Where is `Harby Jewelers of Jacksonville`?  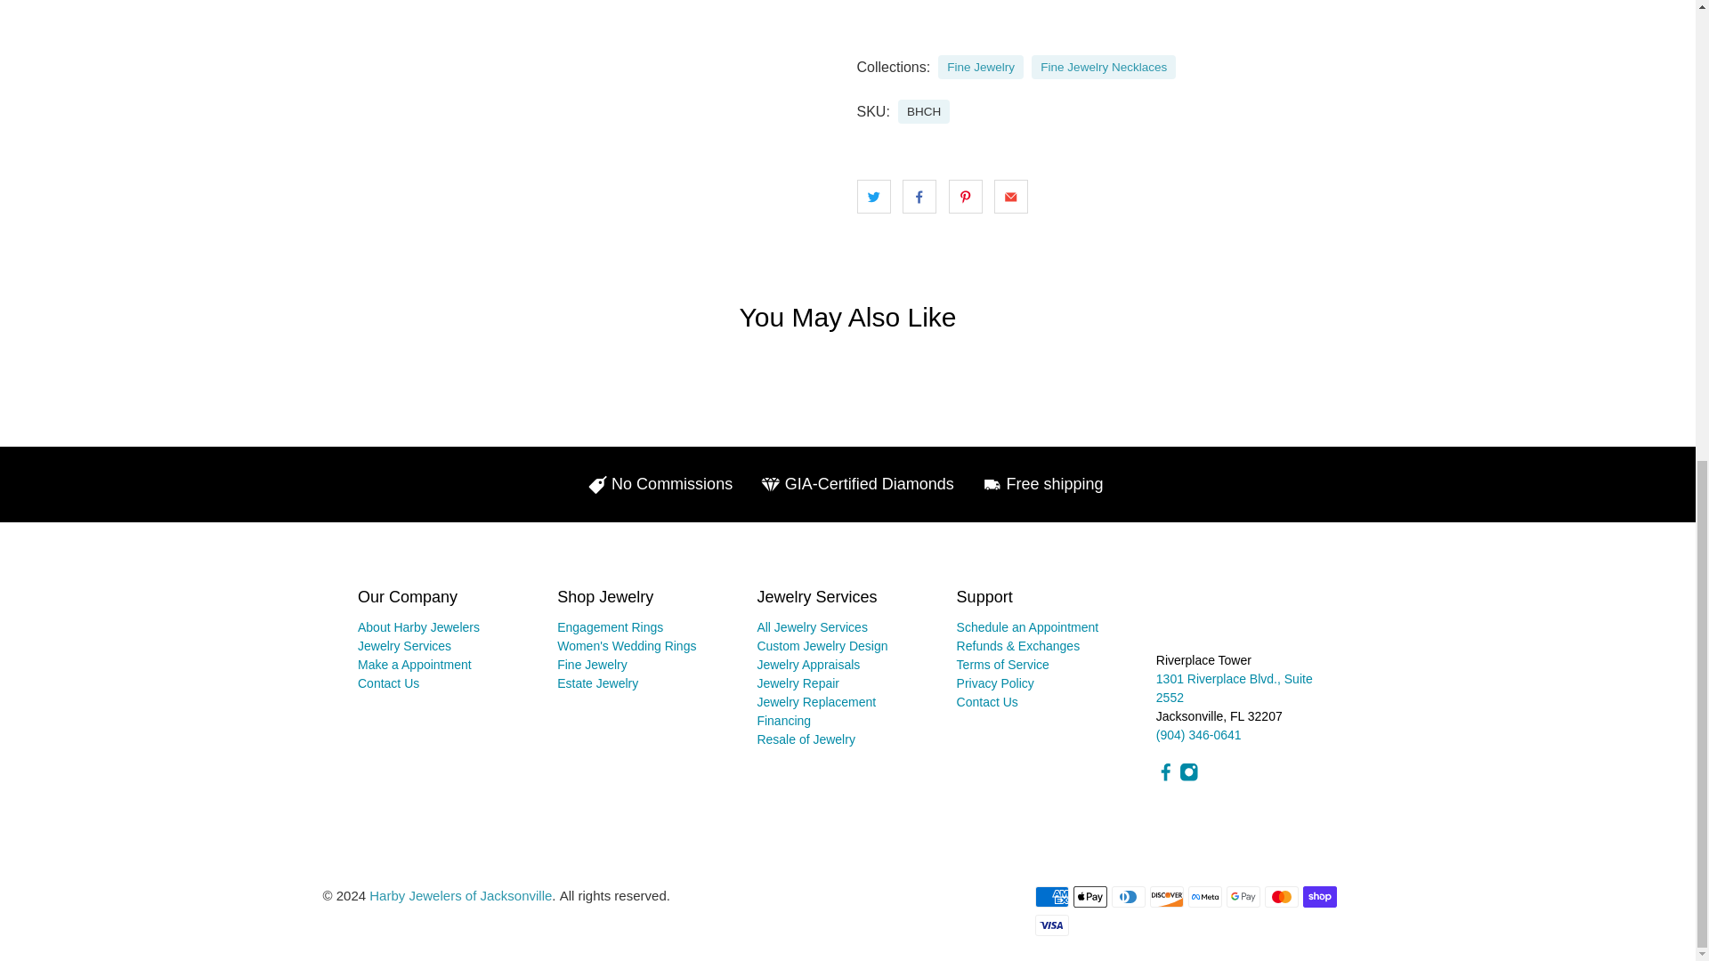
Harby Jewelers of Jacksonville is located at coordinates (1228, 618).